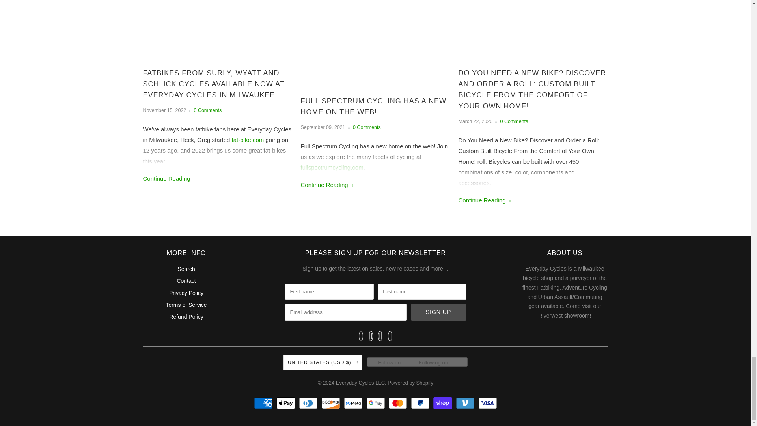 This screenshot has width=757, height=426. I want to click on Discover, so click(331, 403).